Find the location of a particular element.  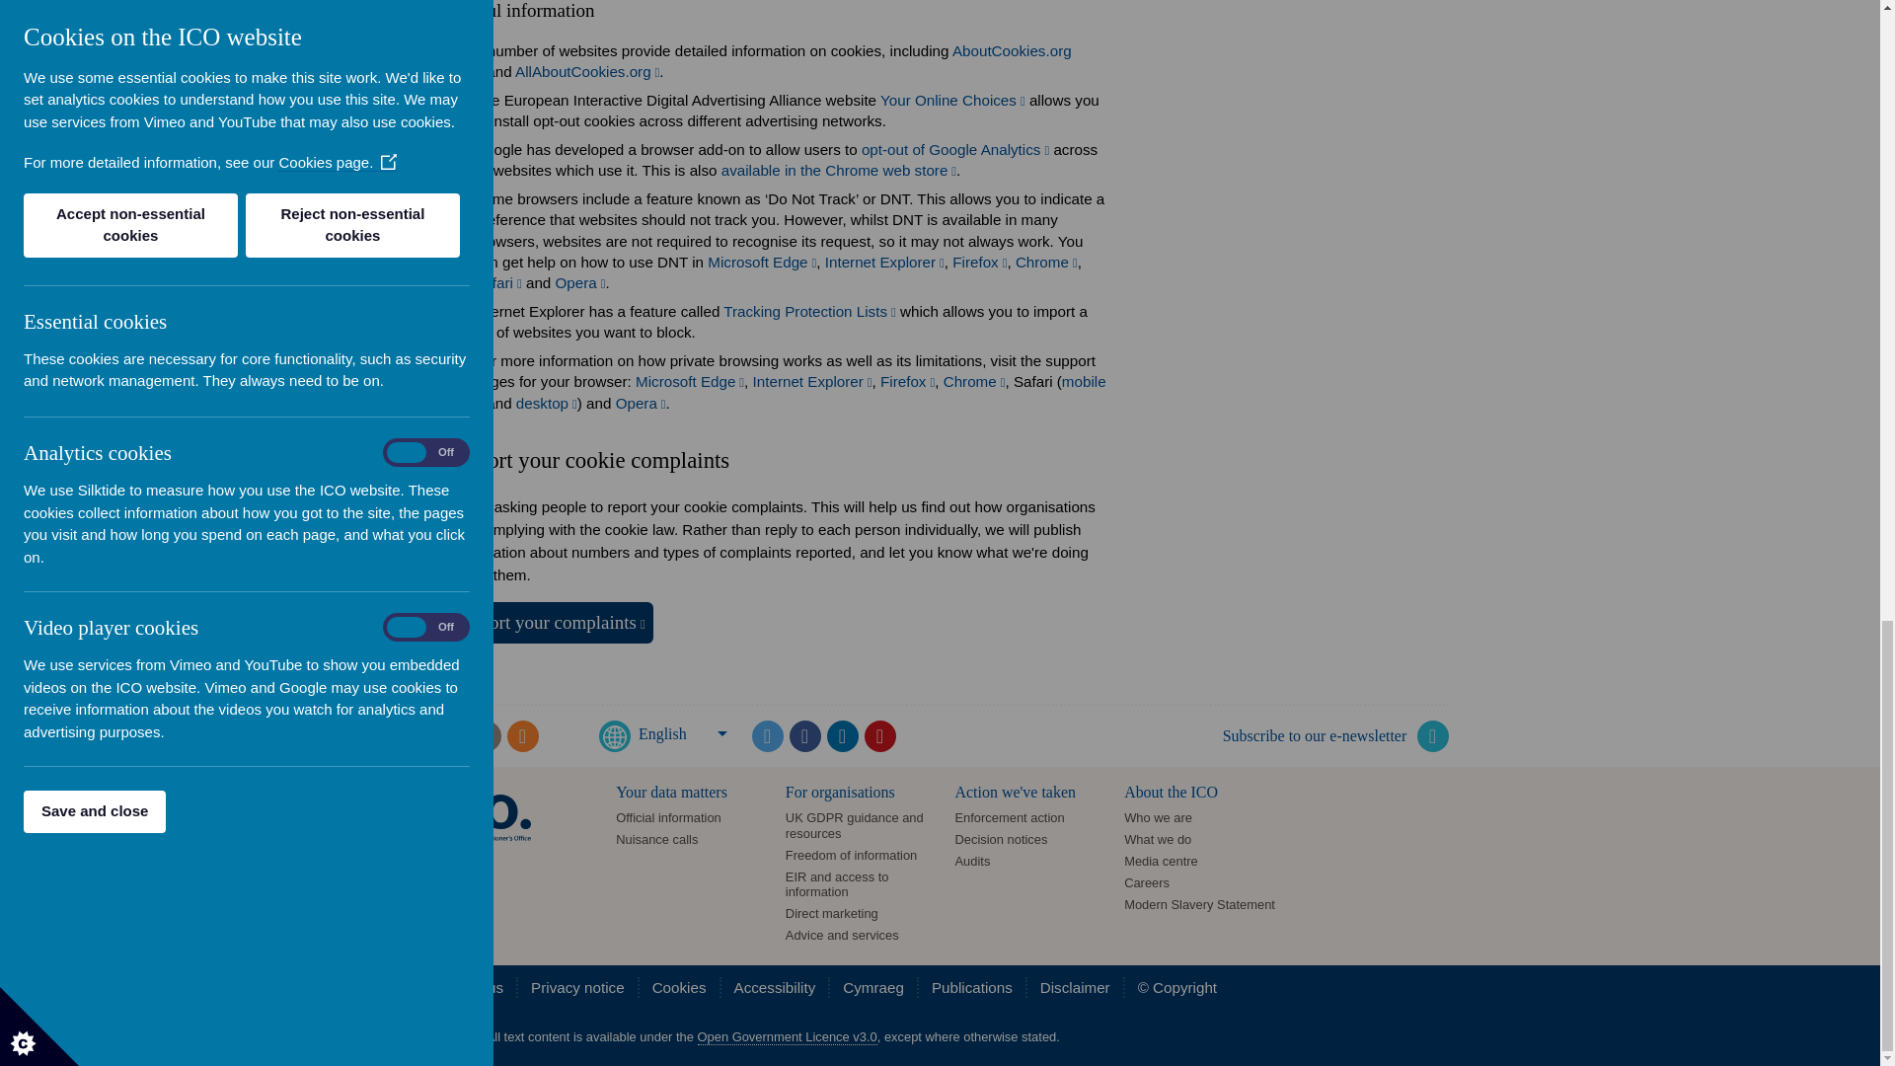

Microsoft Edge, browsing data, and privacy is located at coordinates (762, 263).